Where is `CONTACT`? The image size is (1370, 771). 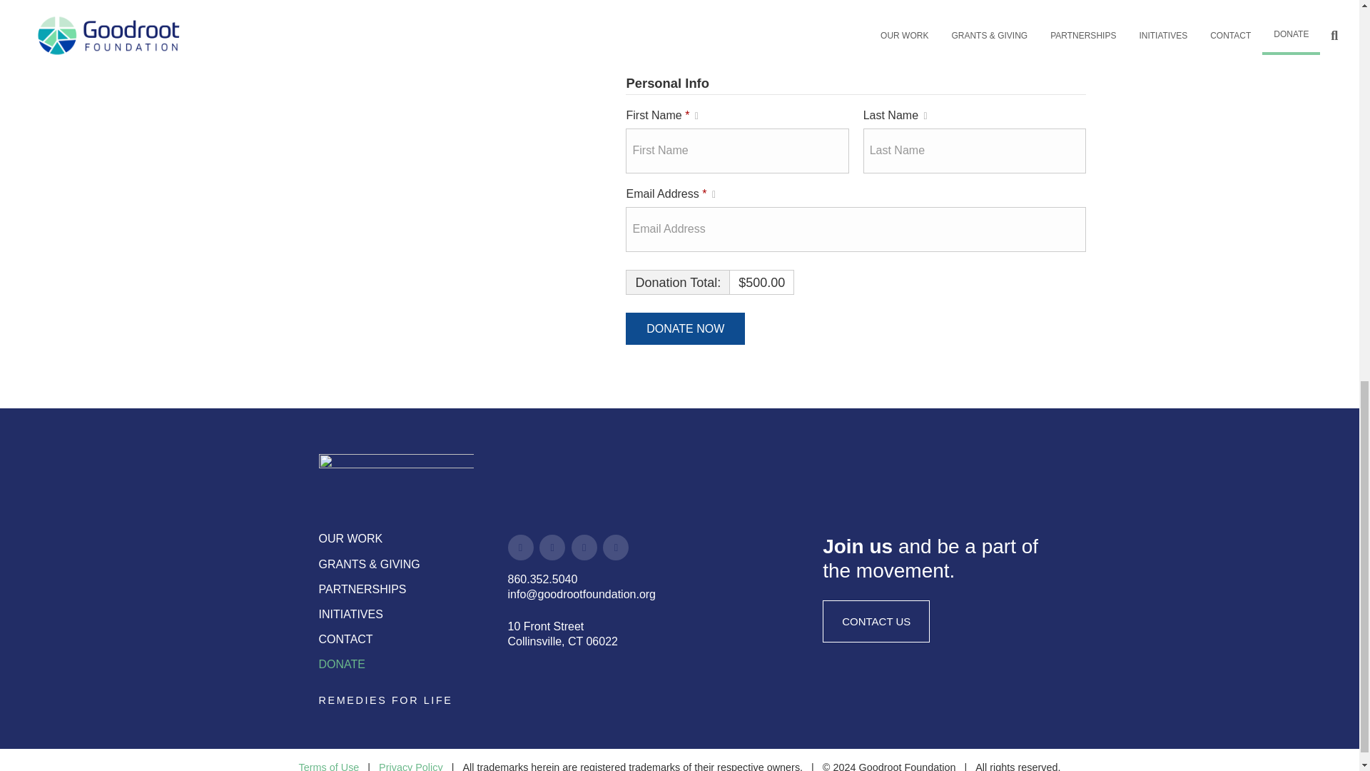 CONTACT is located at coordinates (345, 638).